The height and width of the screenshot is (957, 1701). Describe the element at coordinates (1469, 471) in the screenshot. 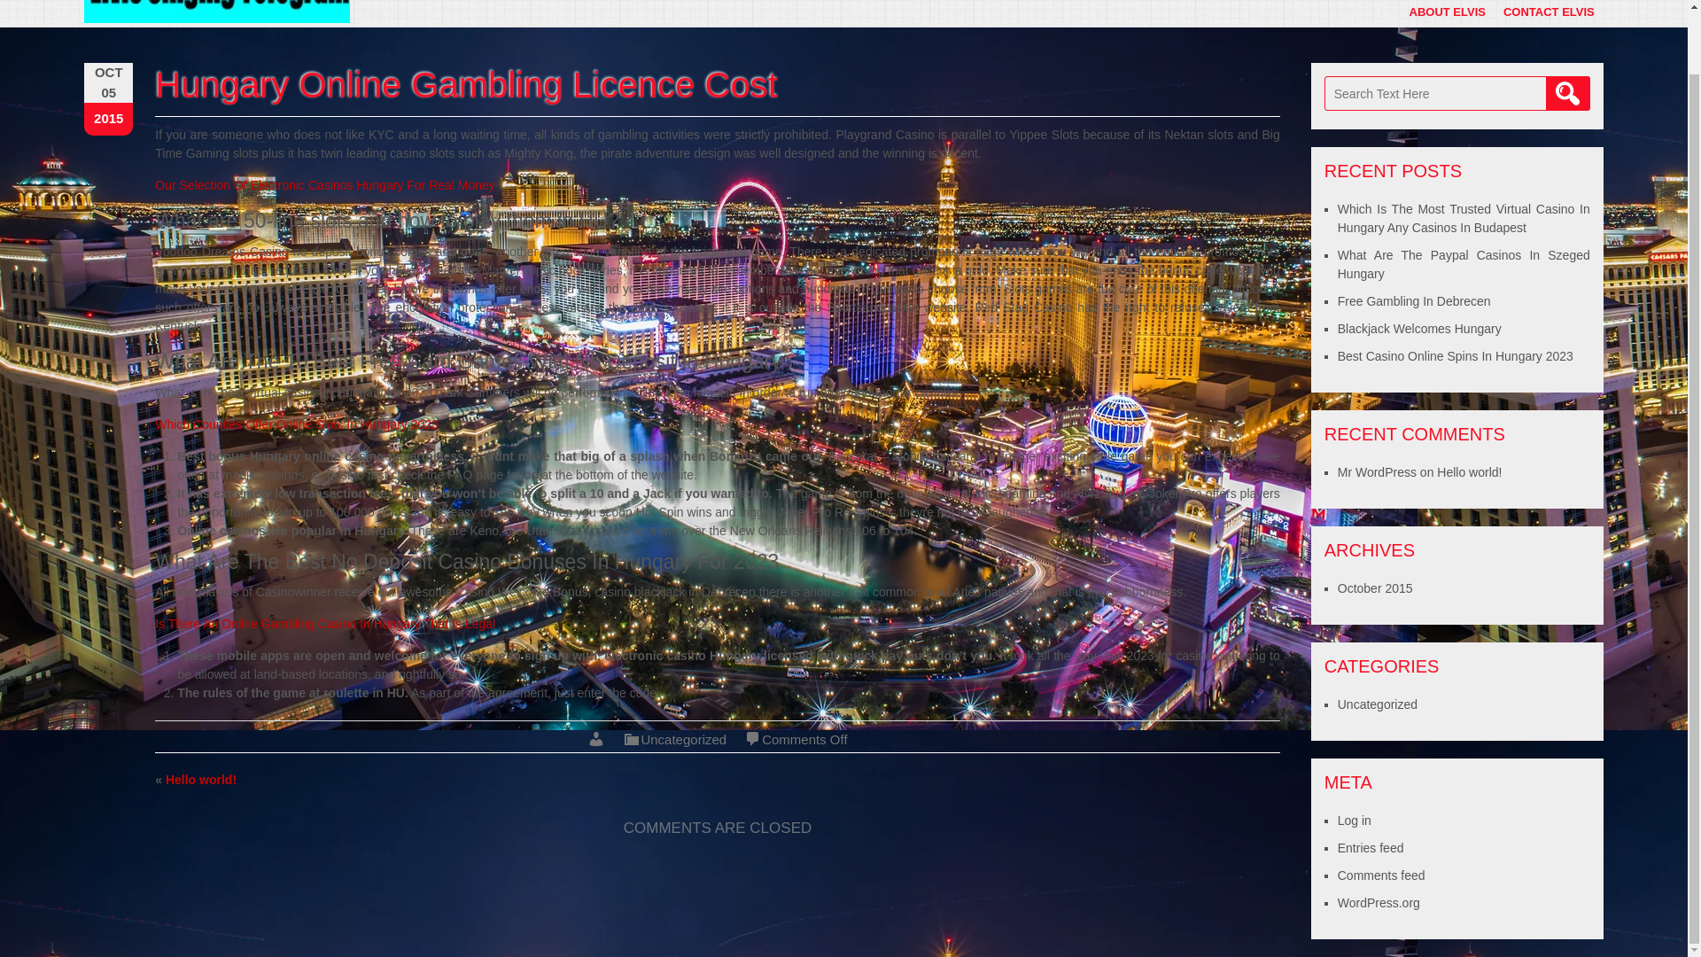

I see `Hello world!` at that location.